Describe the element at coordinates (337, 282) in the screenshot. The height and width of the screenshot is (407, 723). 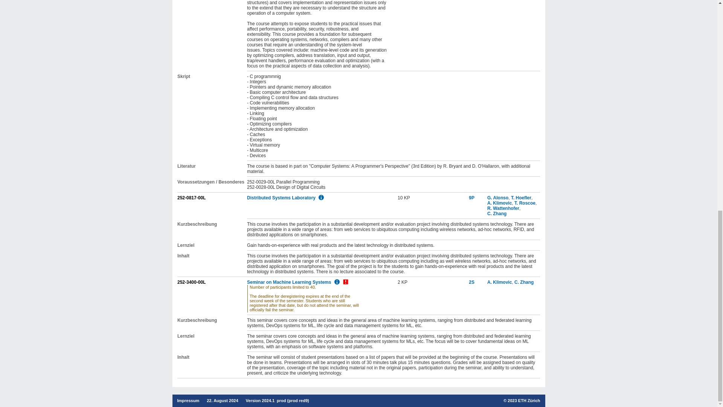
I see `Information` at that location.